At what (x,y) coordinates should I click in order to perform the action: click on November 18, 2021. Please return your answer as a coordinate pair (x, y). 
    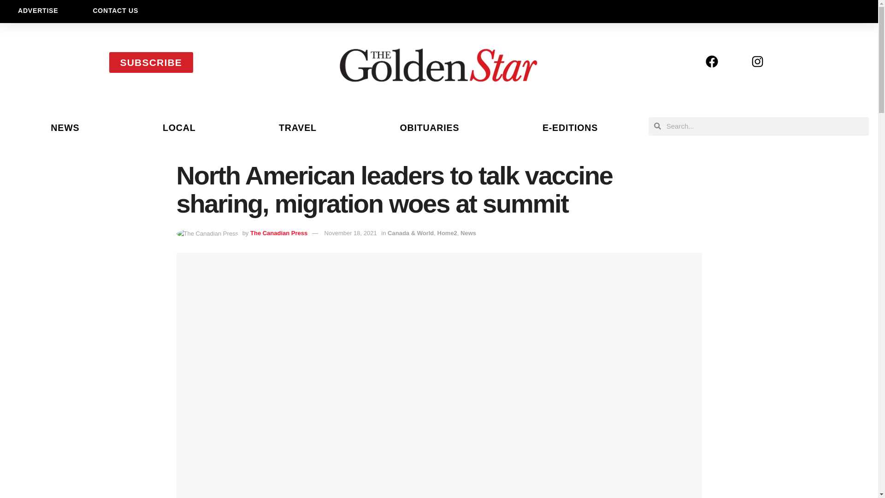
    Looking at the image, I should click on (350, 233).